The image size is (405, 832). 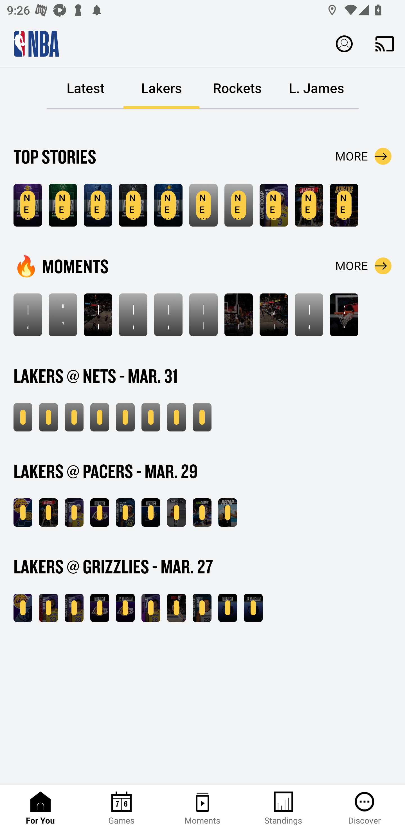 I want to click on Friday's Recap NEW, so click(x=228, y=512).